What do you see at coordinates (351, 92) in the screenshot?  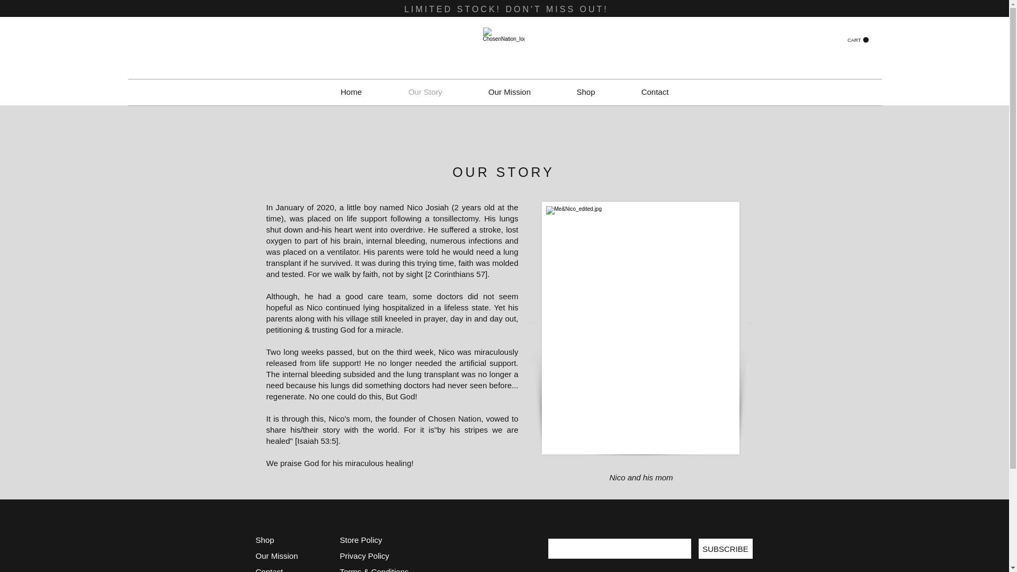 I see `Home` at bounding box center [351, 92].